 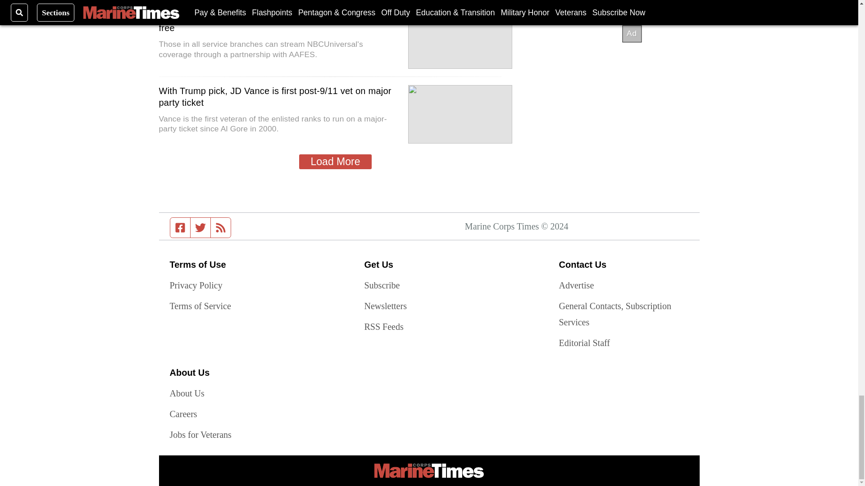 I want to click on Twitter feed, so click(x=200, y=228).